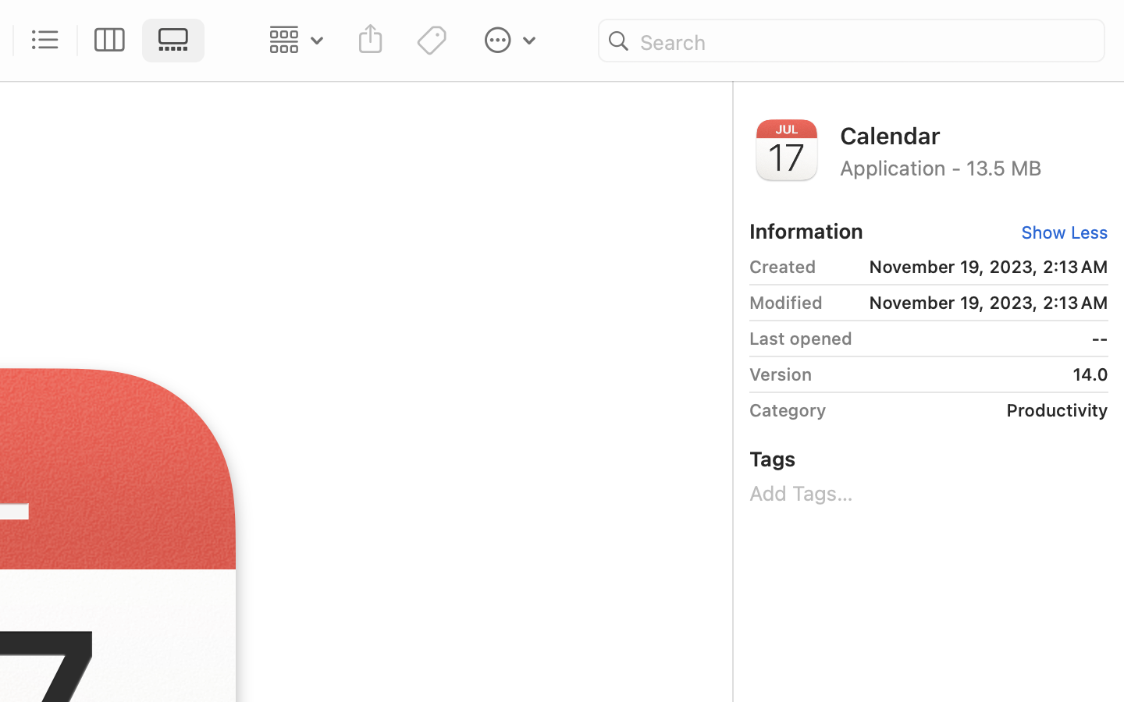 The width and height of the screenshot is (1124, 702). What do you see at coordinates (178, 41) in the screenshot?
I see `1` at bounding box center [178, 41].